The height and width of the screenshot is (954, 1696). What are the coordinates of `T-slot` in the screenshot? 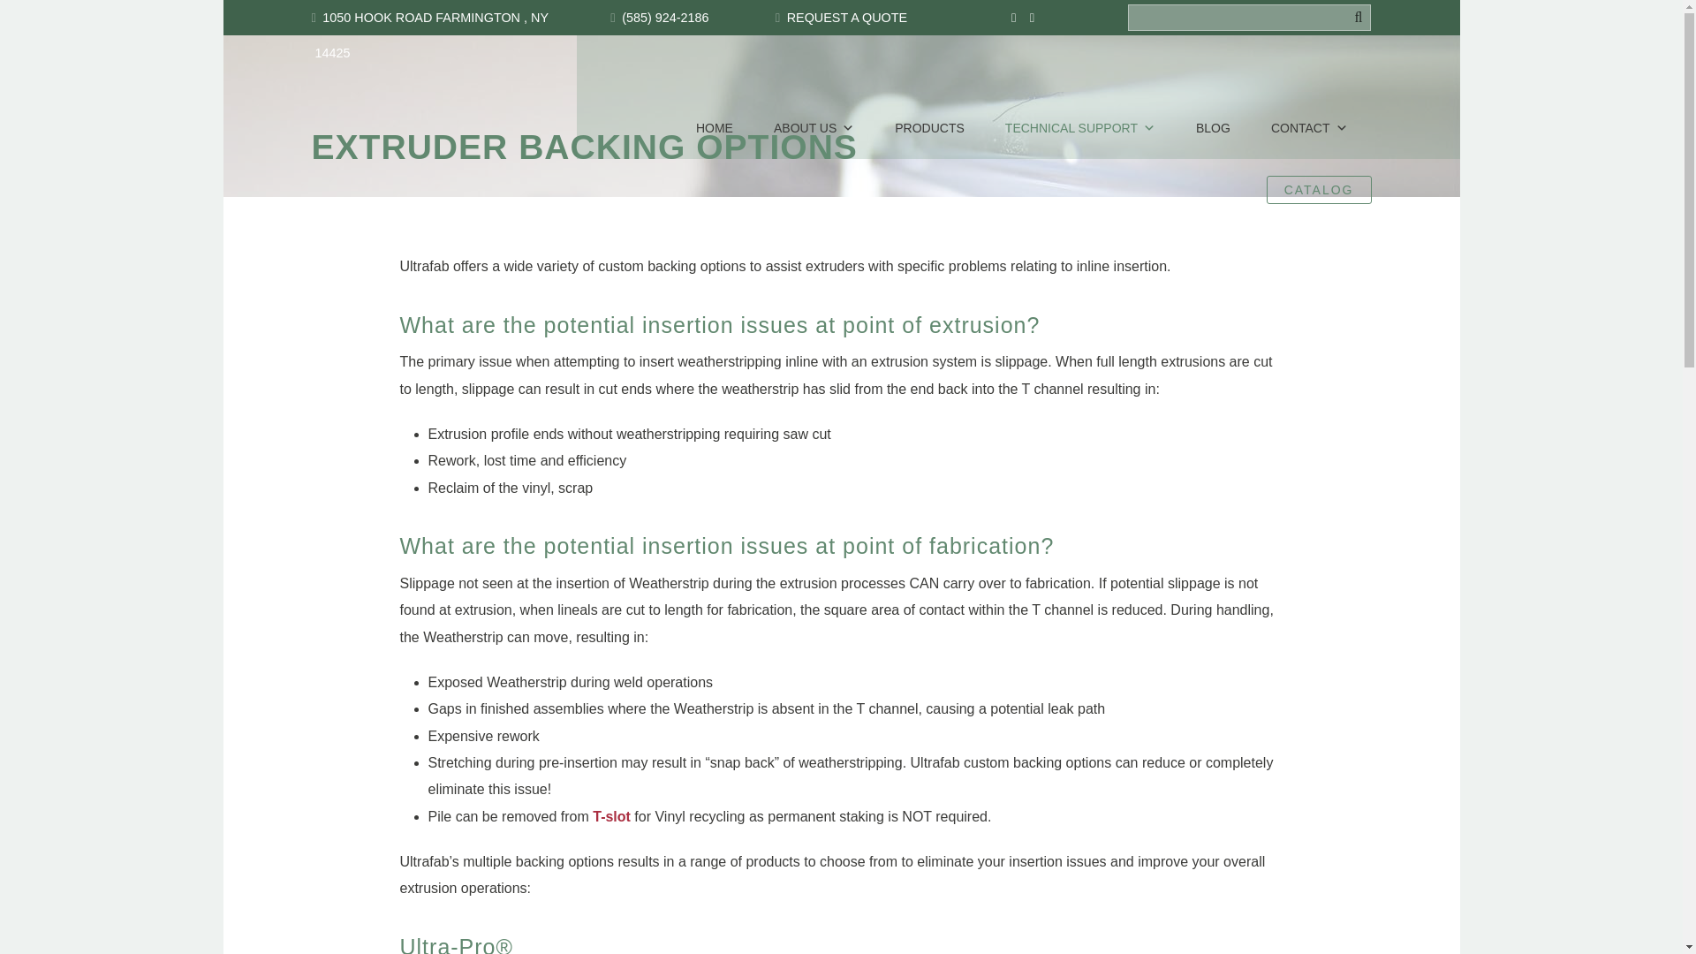 It's located at (611, 816).